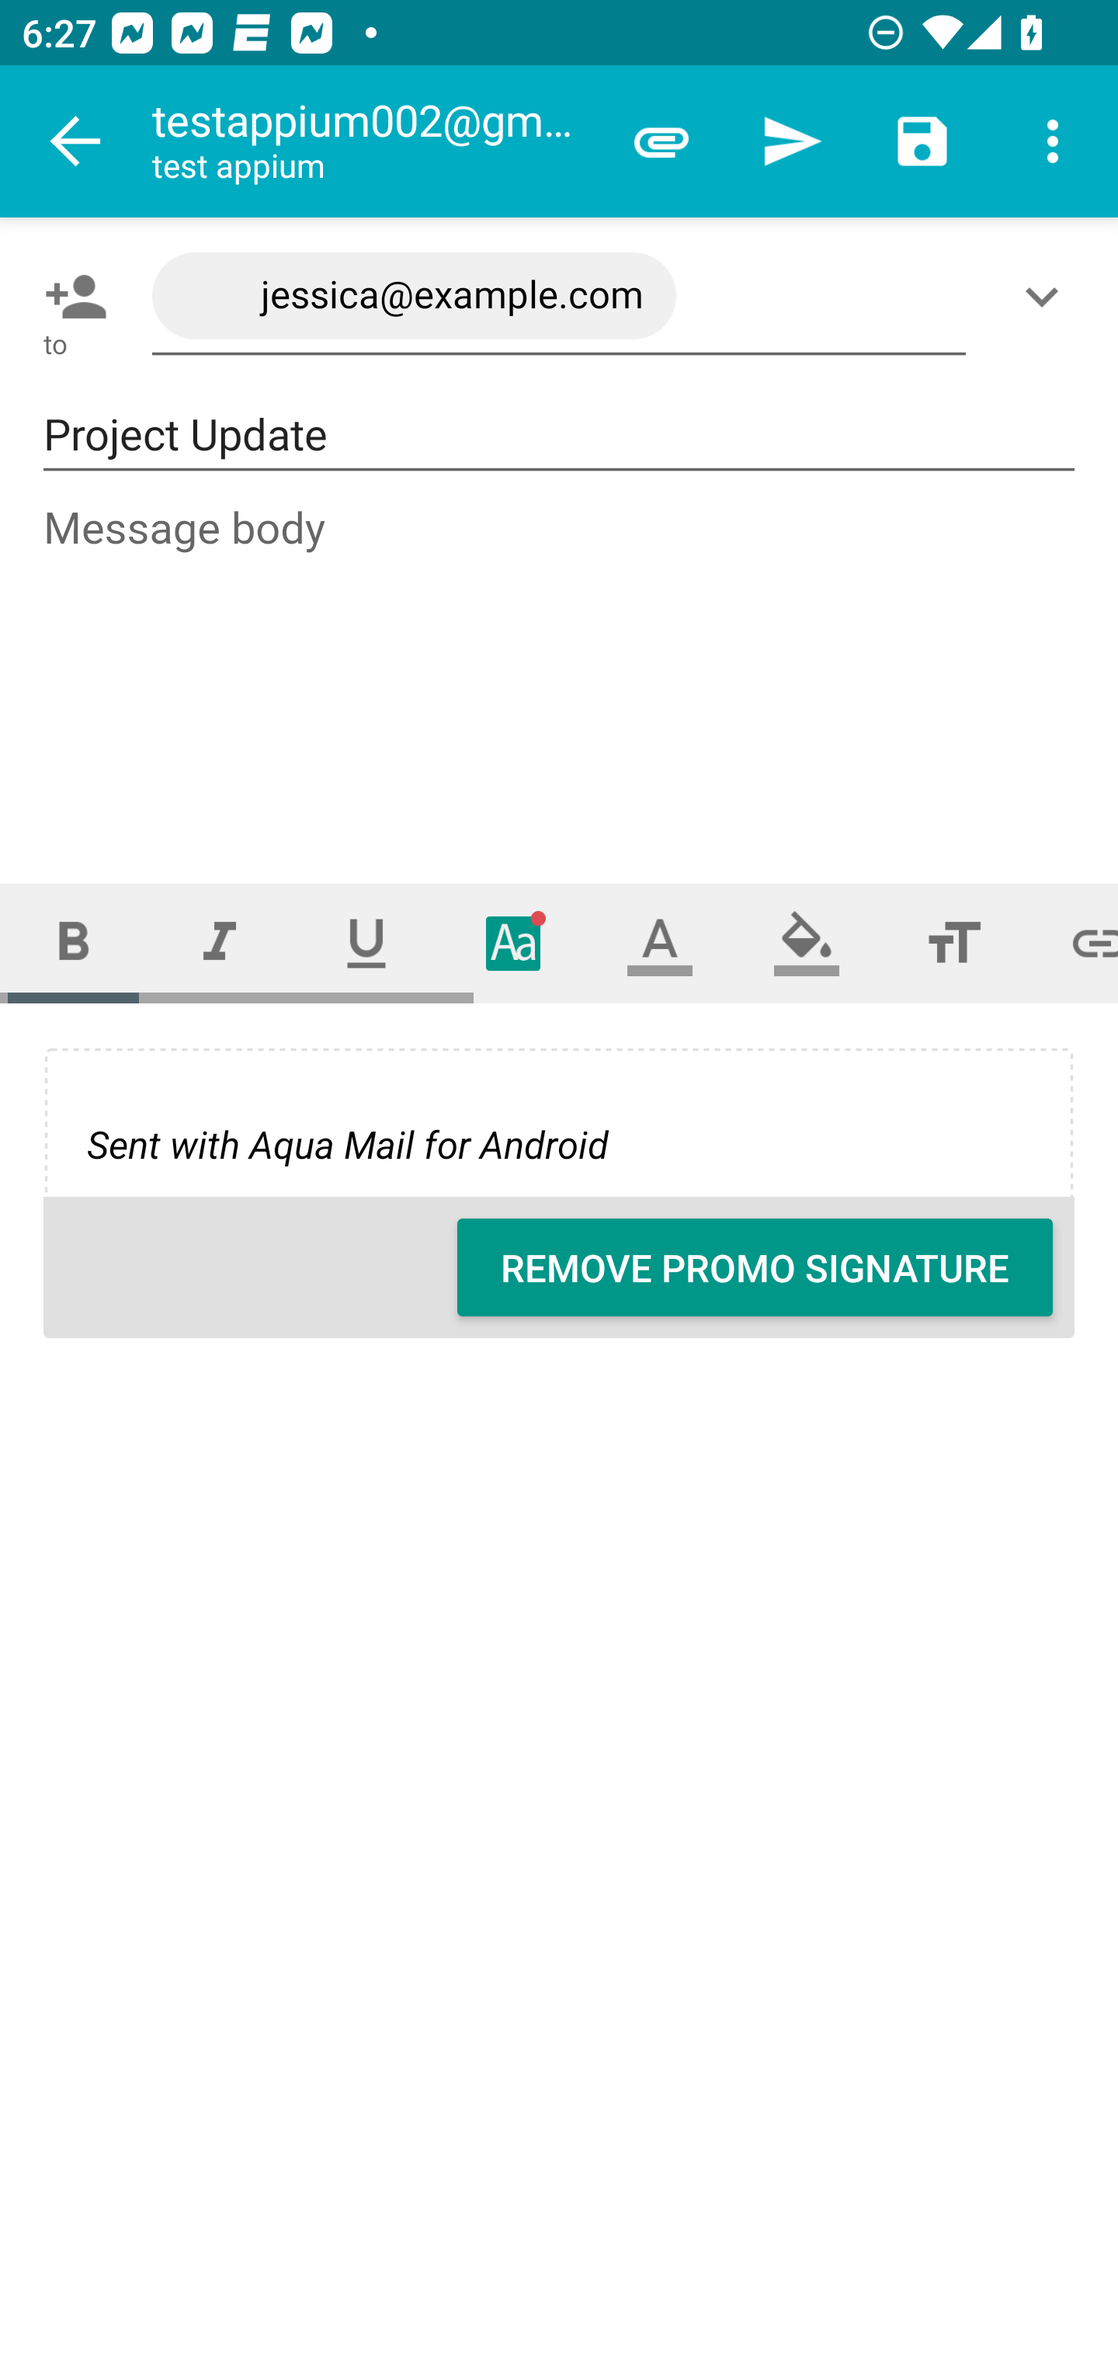 This screenshot has height=2361, width=1118. Describe the element at coordinates (366, 943) in the screenshot. I see `Underline` at that location.